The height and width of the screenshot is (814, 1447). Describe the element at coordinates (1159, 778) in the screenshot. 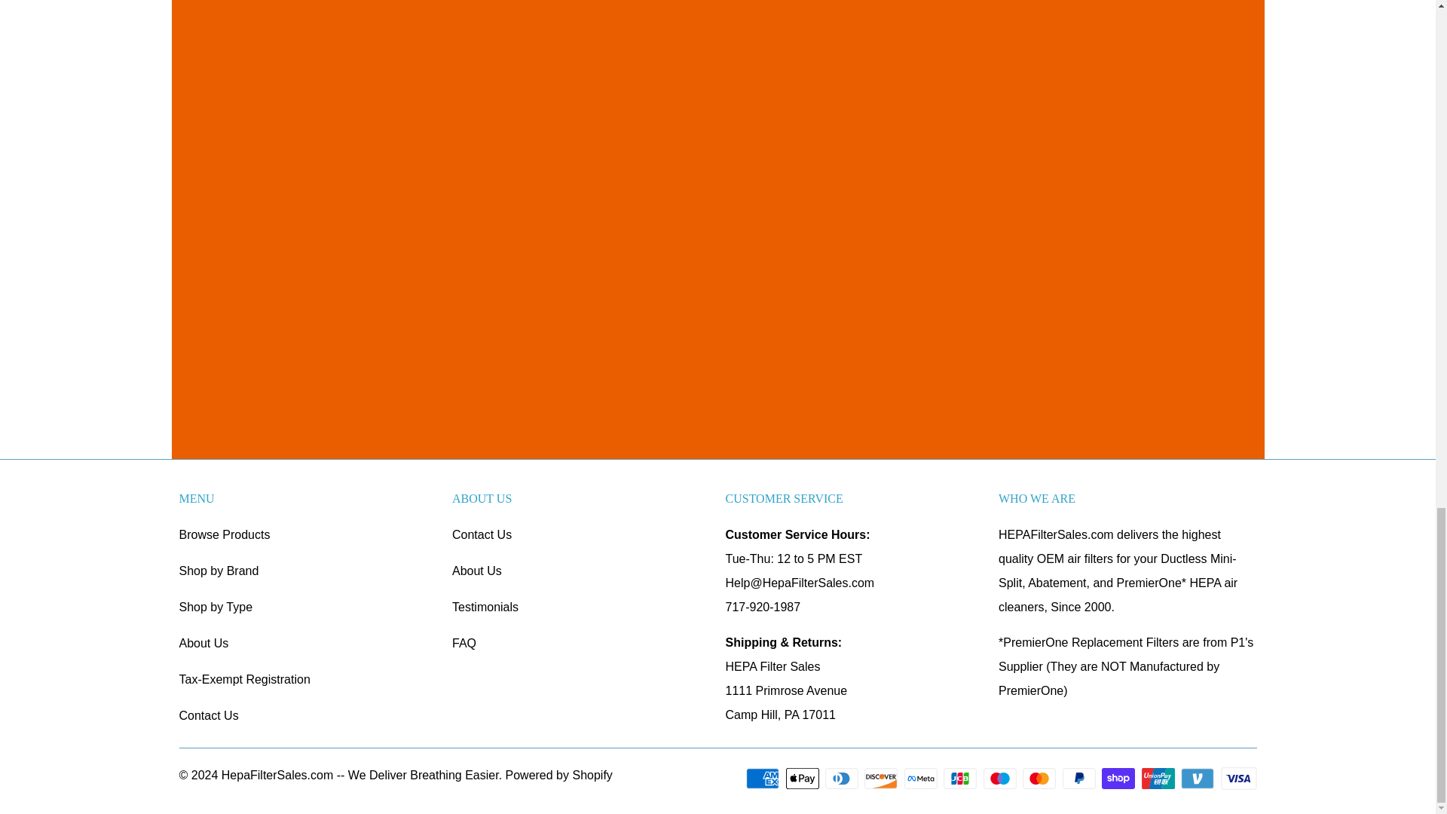

I see `Union Pay` at that location.